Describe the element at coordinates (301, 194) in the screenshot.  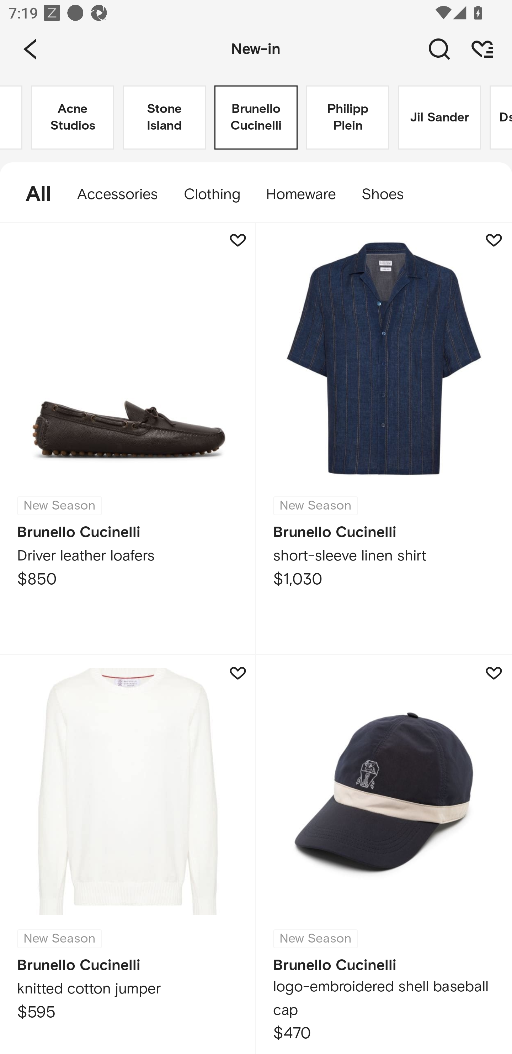
I see `Homeware` at that location.